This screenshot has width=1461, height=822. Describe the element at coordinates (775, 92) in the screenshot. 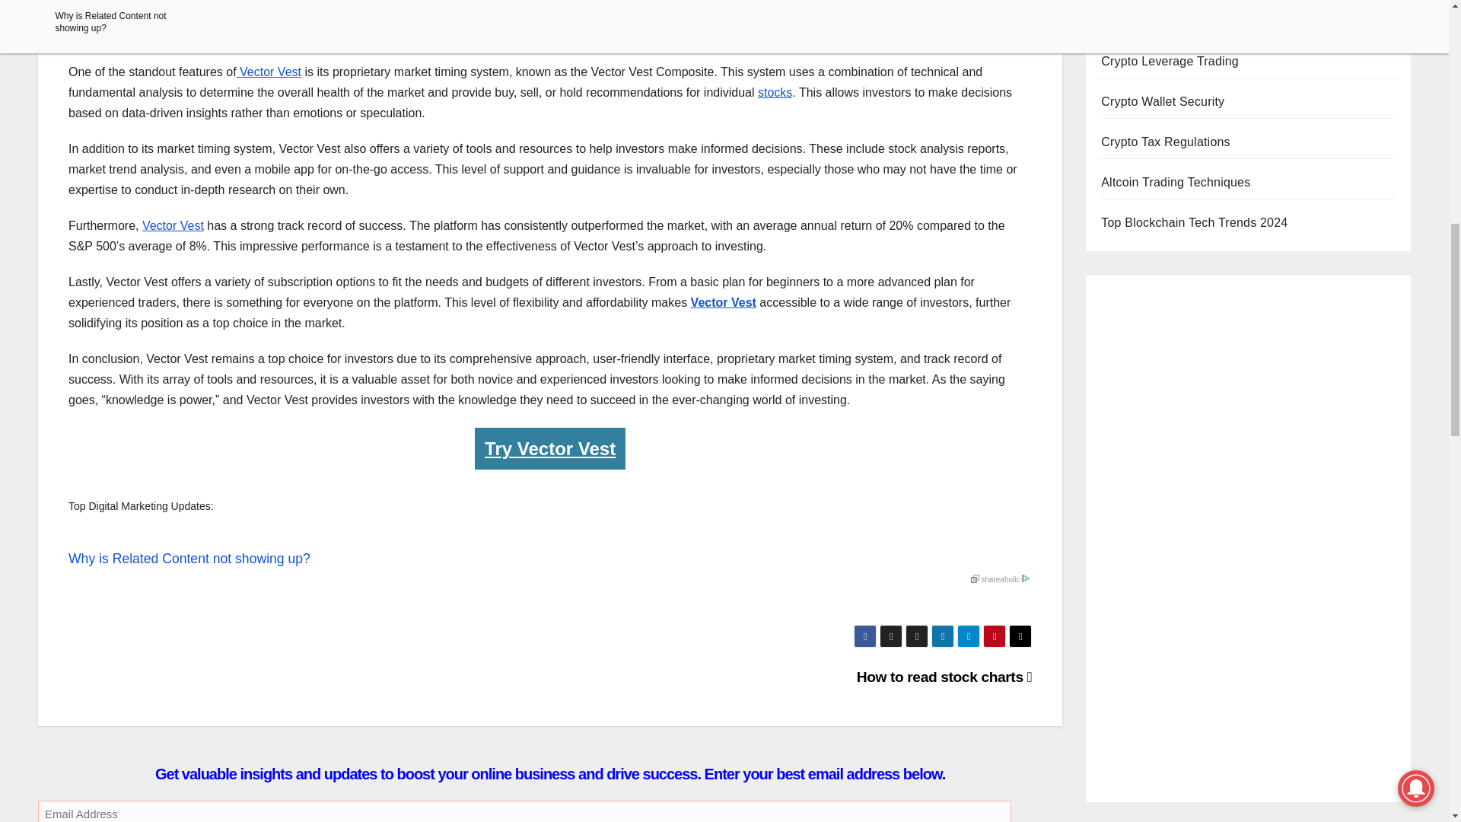

I see `stocks` at that location.